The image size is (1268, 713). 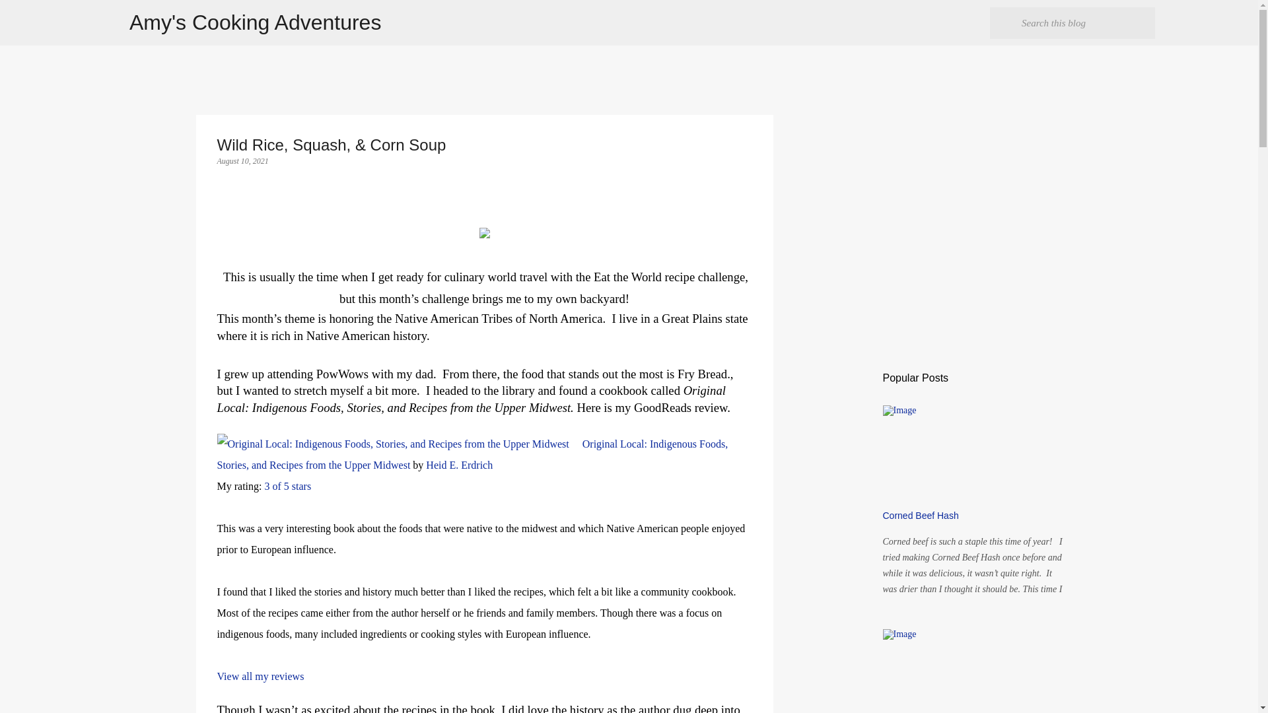 I want to click on August 10, 2021, so click(x=242, y=160).